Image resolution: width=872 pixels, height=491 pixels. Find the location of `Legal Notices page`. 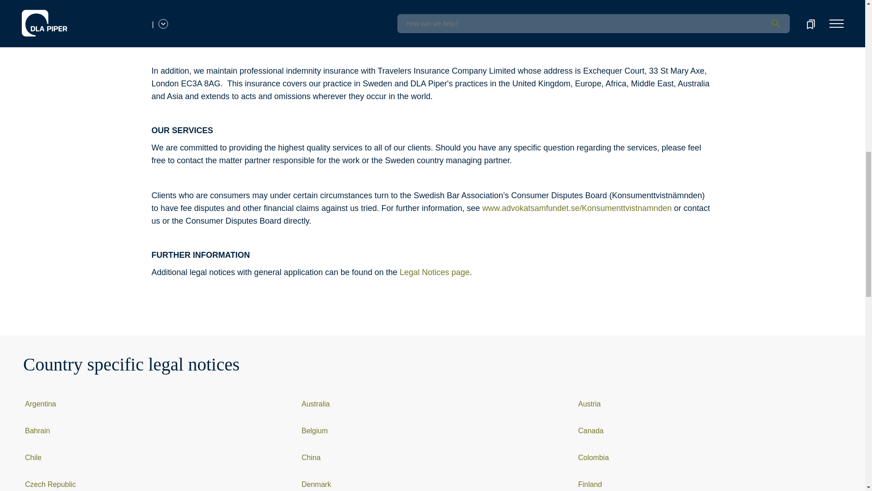

Legal Notices page is located at coordinates (434, 272).